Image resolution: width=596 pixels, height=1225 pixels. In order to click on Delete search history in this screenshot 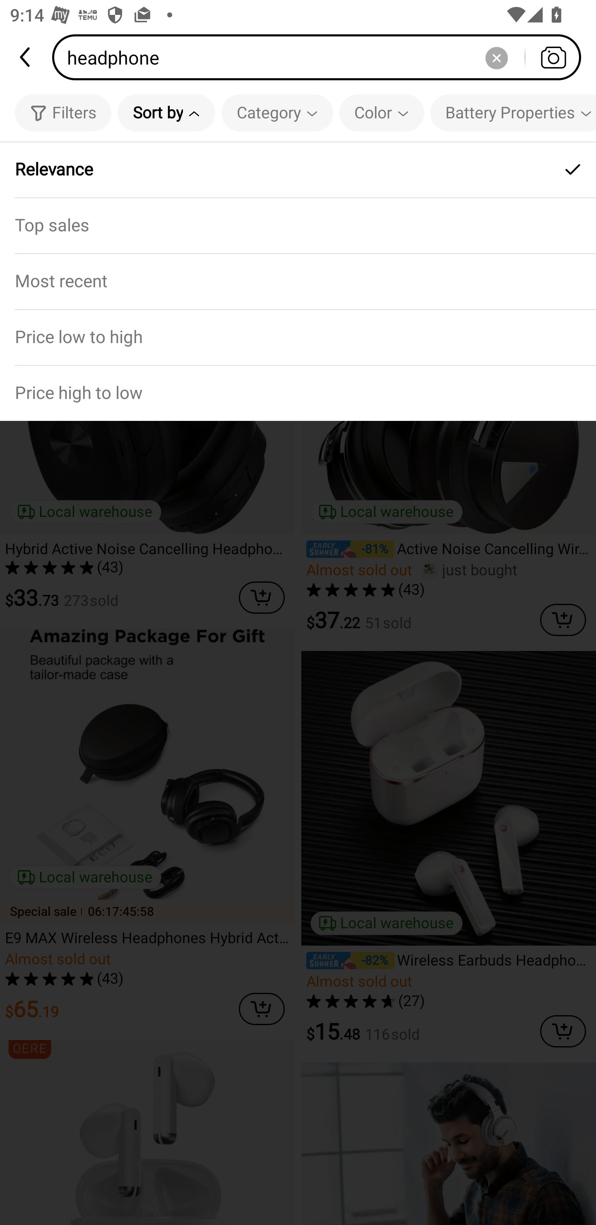, I will do `click(496, 57)`.